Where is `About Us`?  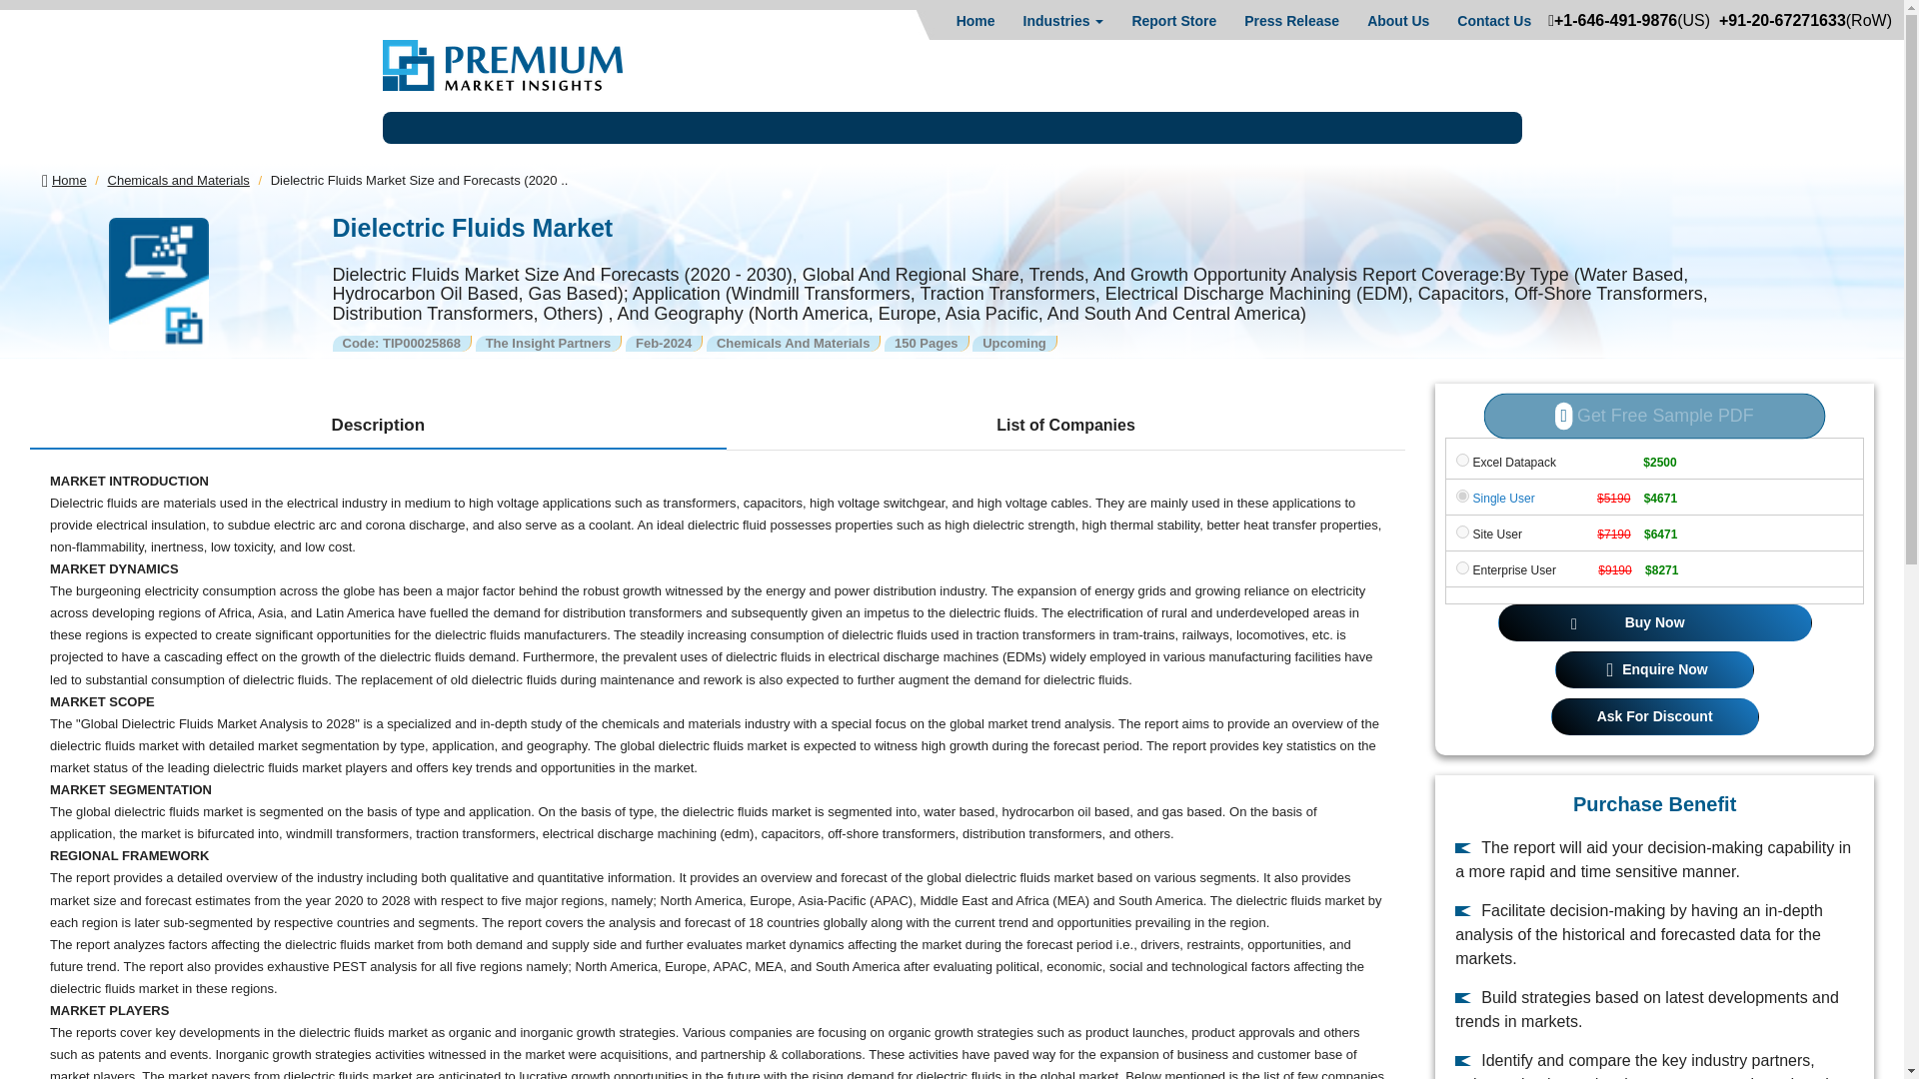
About Us is located at coordinates (1397, 20).